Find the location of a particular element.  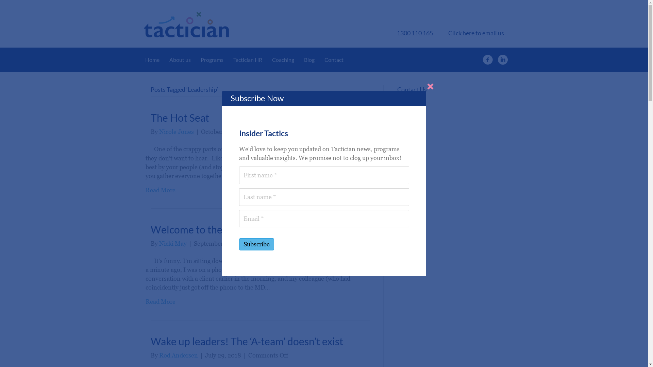

Read More is located at coordinates (161, 190).